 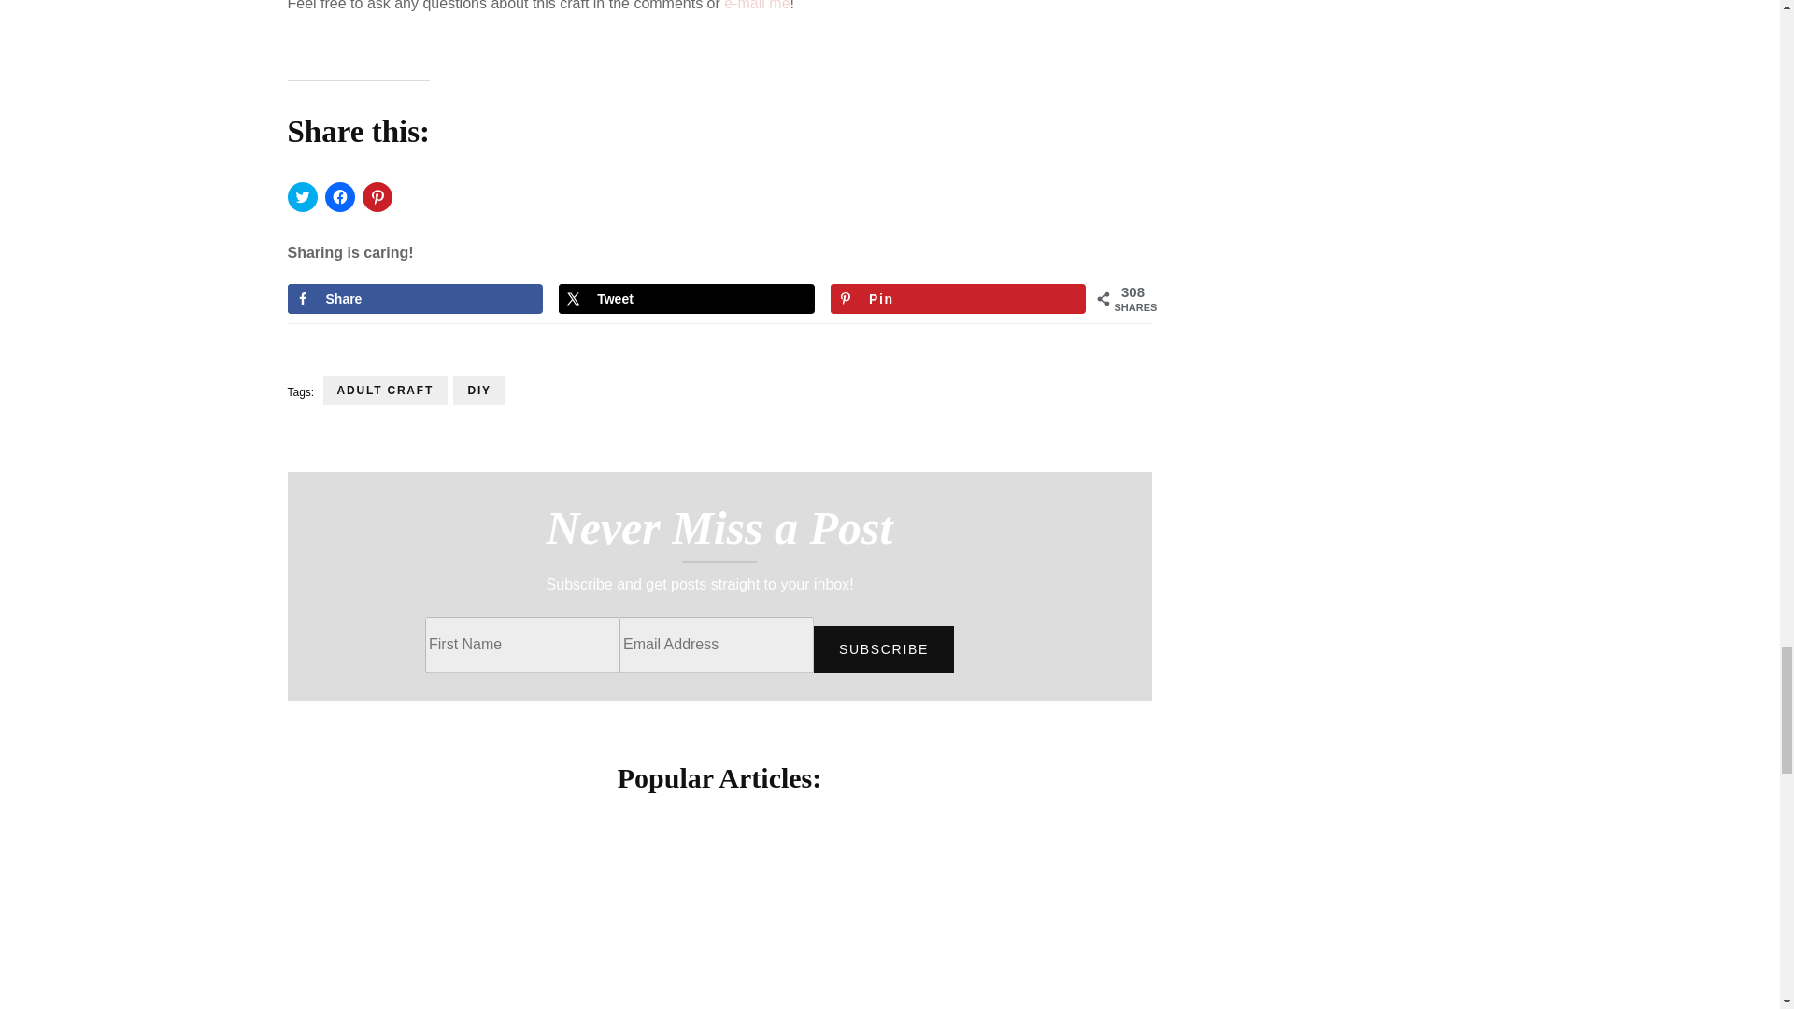 What do you see at coordinates (302, 196) in the screenshot?
I see `Click to share on Twitter` at bounding box center [302, 196].